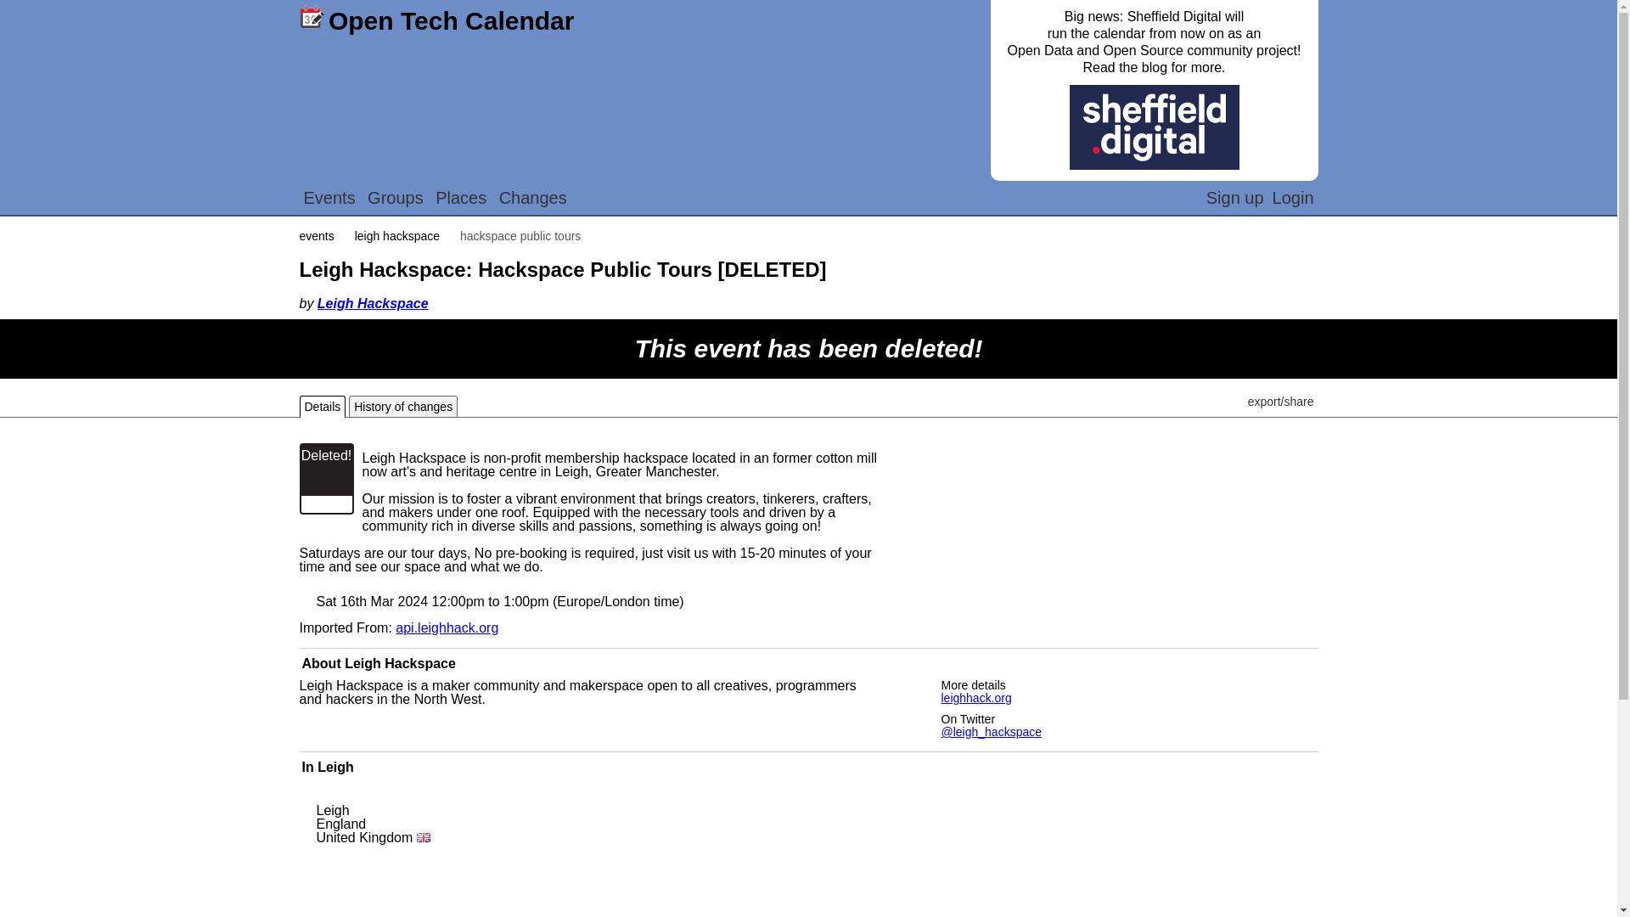 The width and height of the screenshot is (1630, 917). I want to click on api.leighhack.org, so click(447, 628).